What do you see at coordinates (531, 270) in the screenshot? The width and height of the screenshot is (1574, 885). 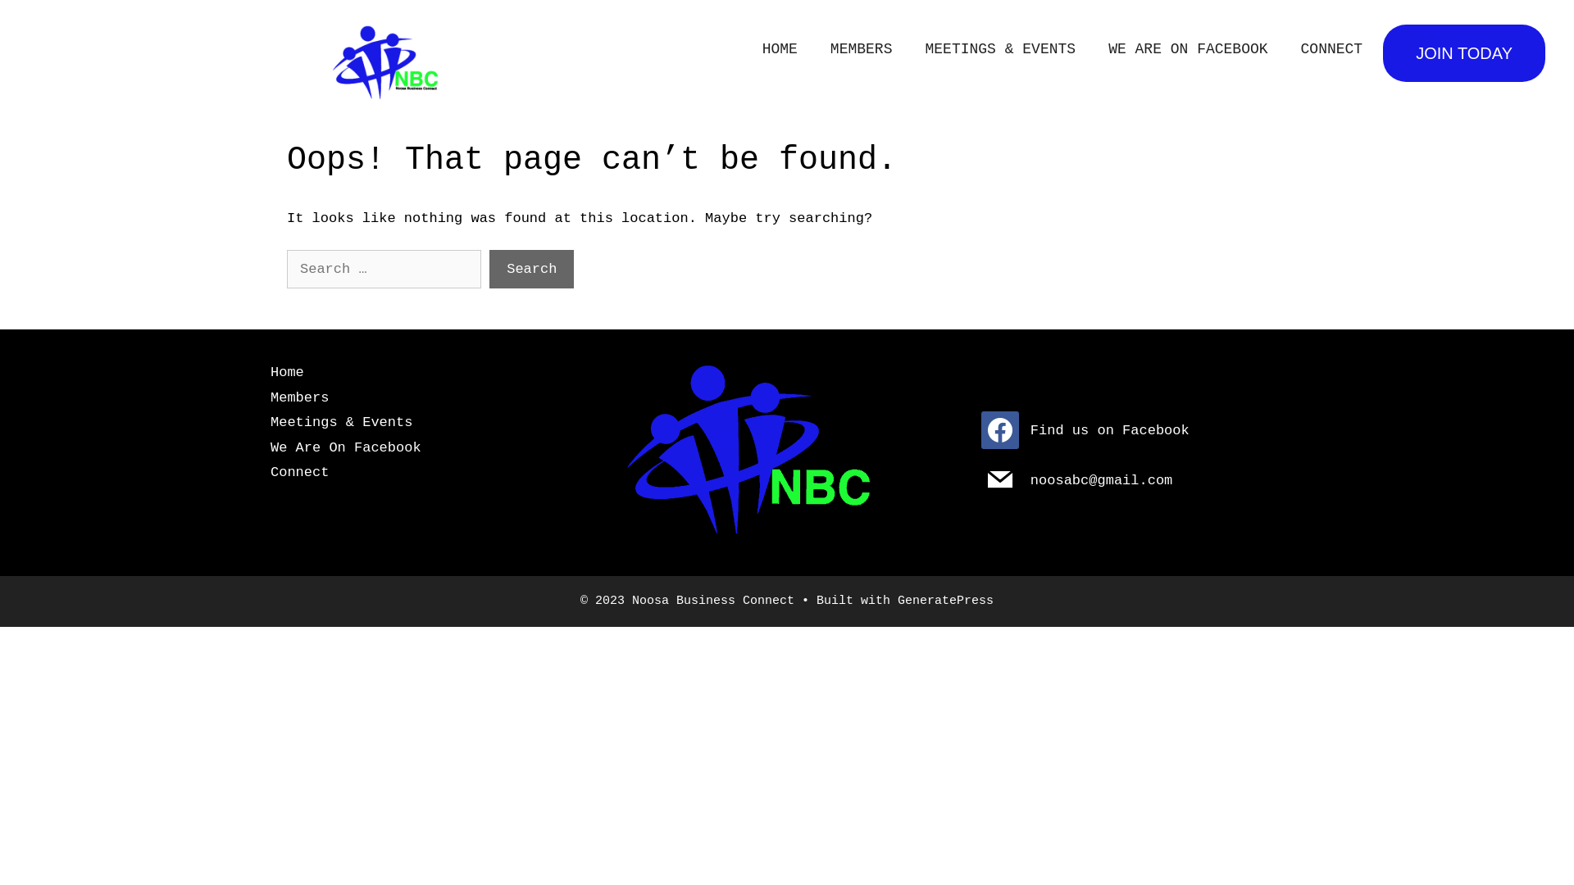 I see `Search` at bounding box center [531, 270].